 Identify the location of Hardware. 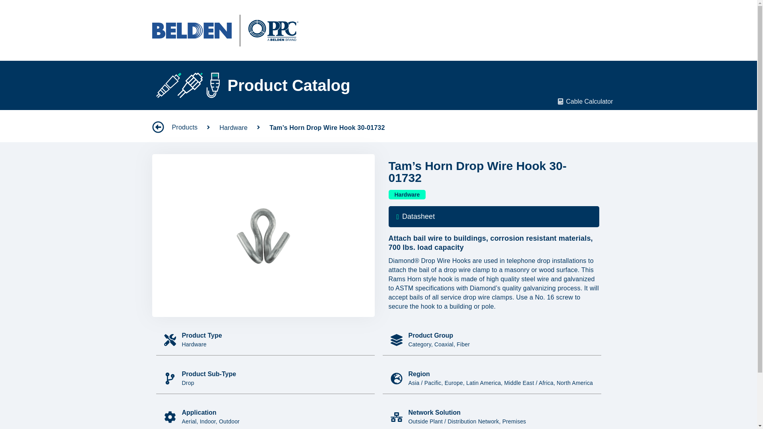
(407, 195).